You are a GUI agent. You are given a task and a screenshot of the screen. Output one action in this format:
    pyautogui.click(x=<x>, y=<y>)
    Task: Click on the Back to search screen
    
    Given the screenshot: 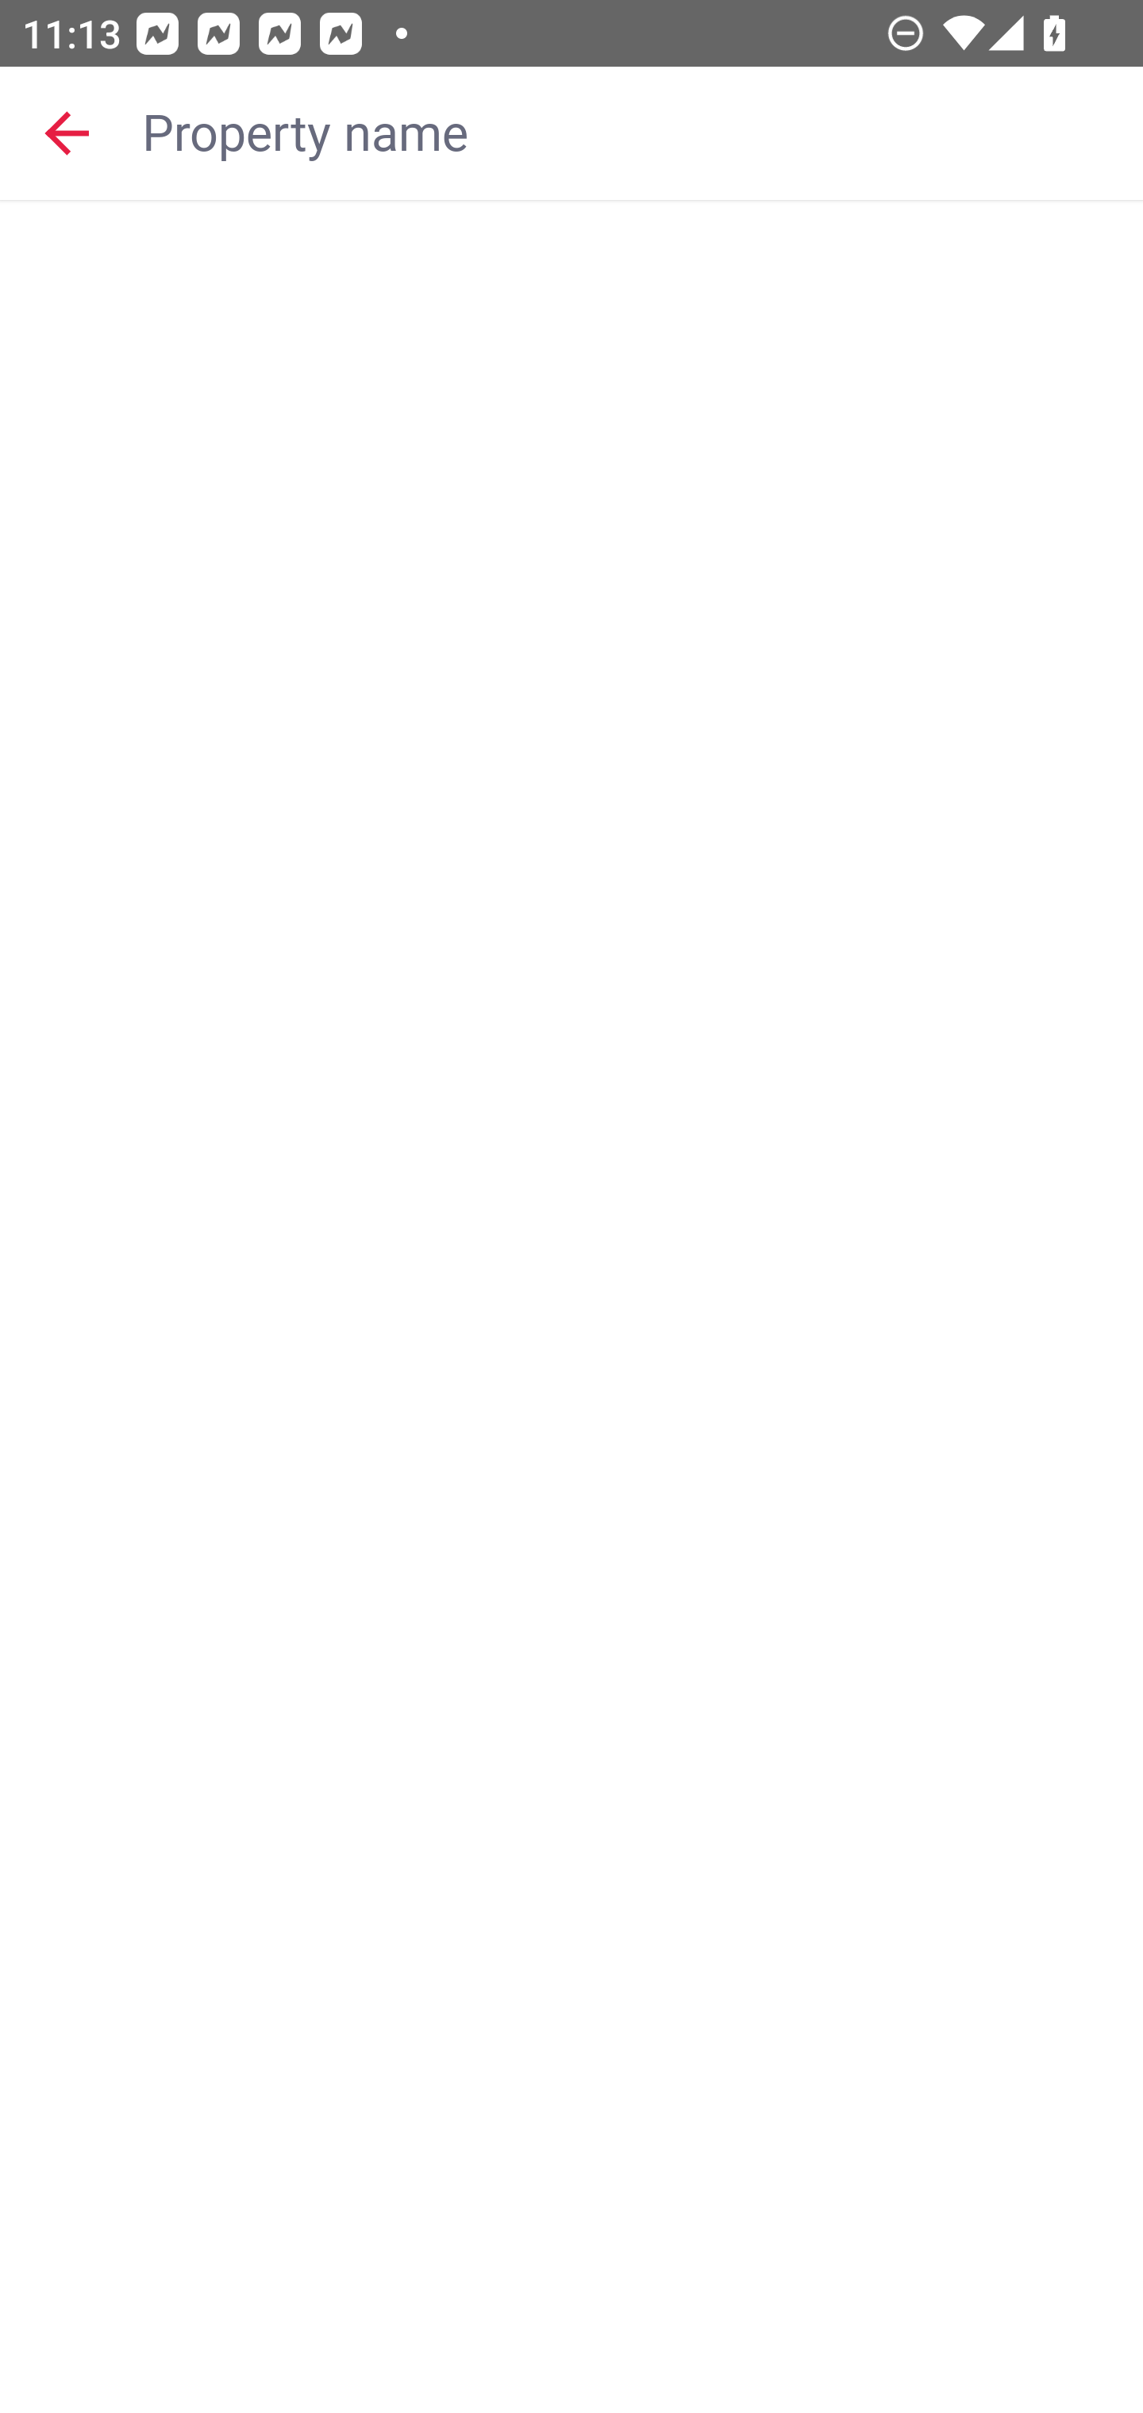 What is the action you would take?
    pyautogui.click(x=67, y=132)
    